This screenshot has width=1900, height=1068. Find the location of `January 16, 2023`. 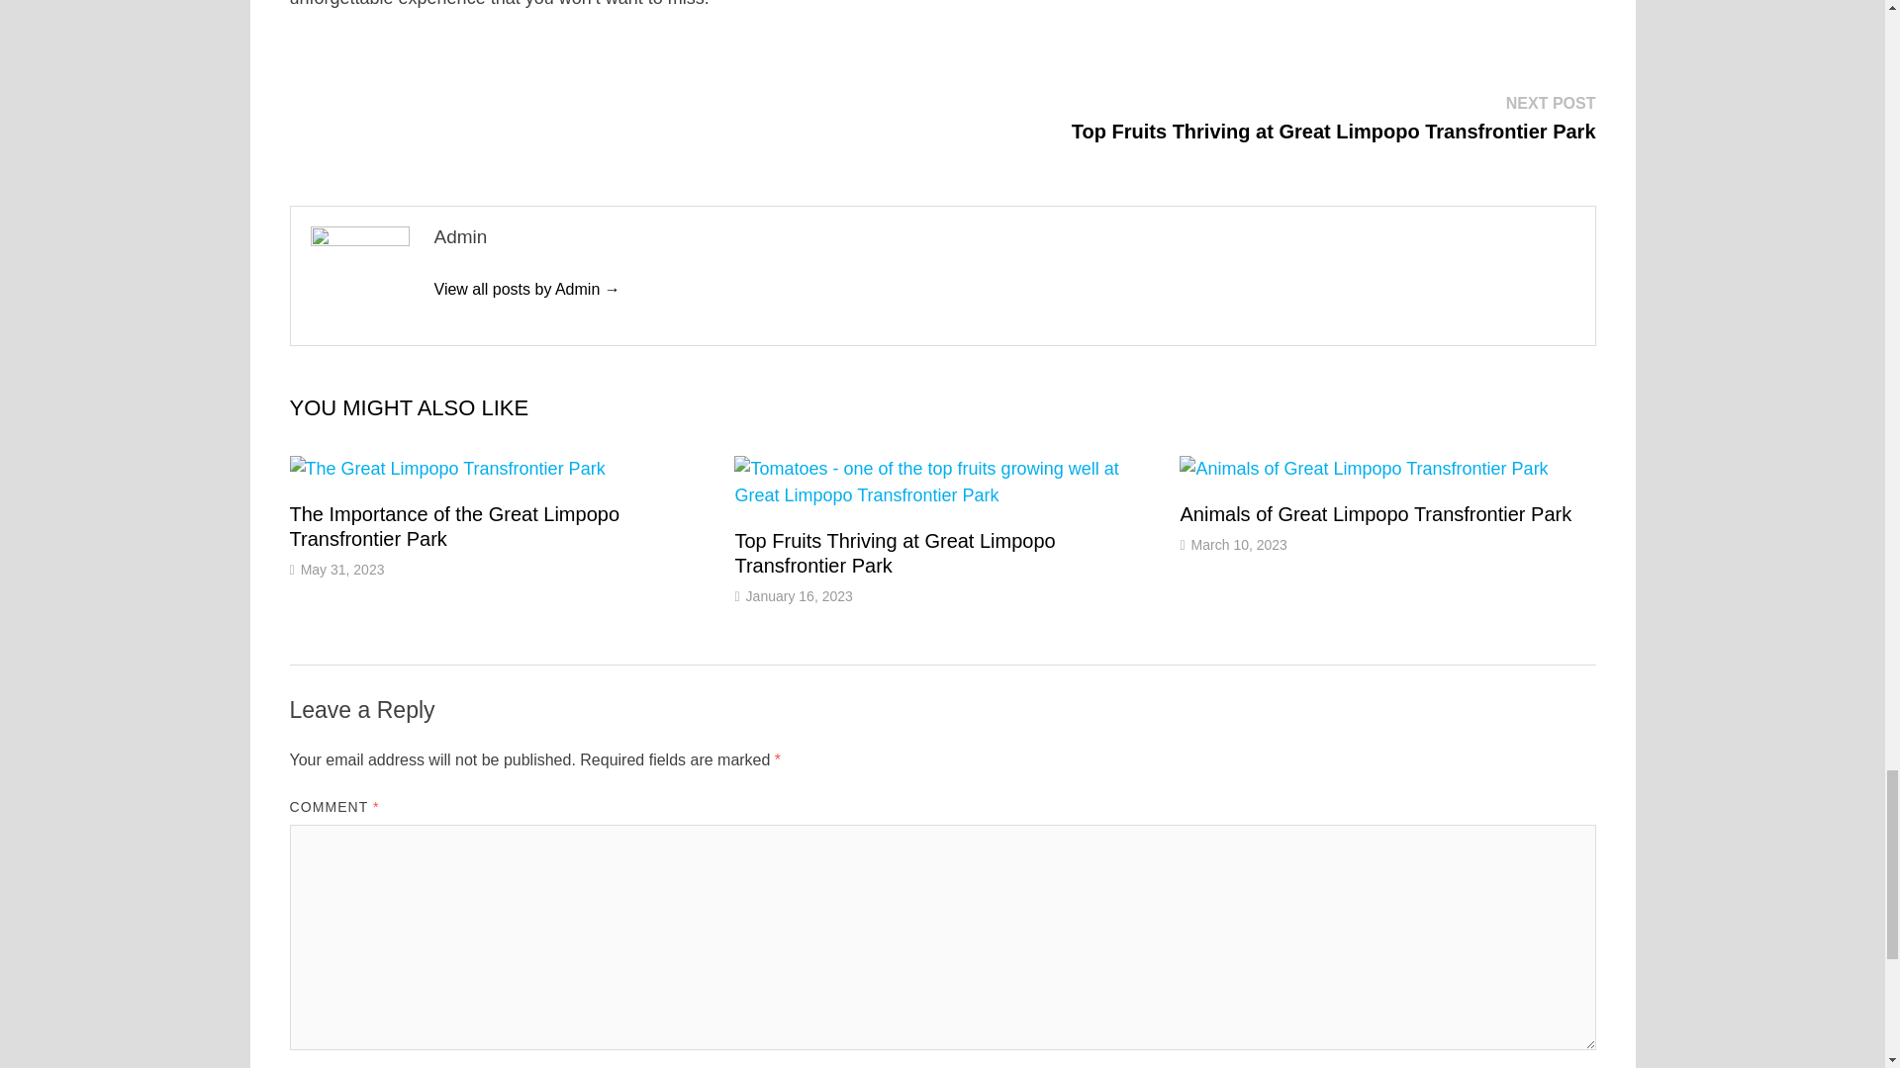

January 16, 2023 is located at coordinates (800, 596).